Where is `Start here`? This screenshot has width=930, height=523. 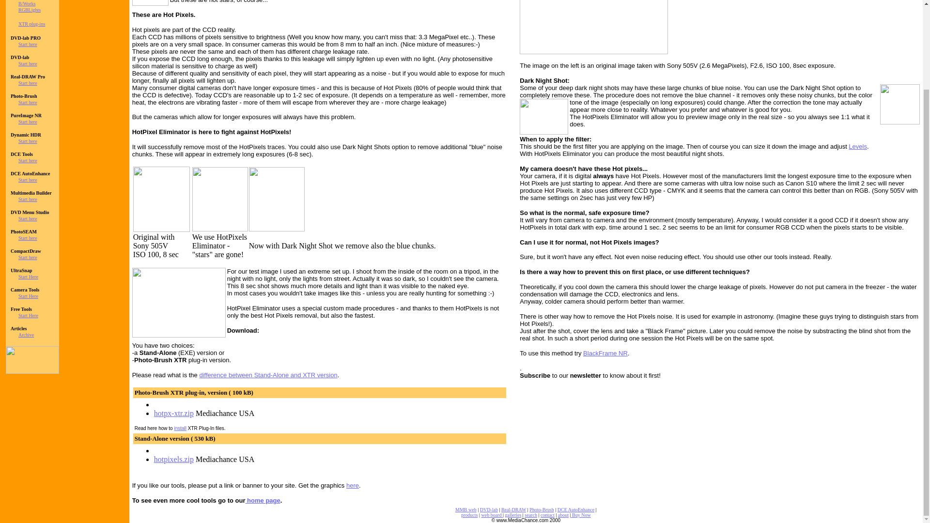
Start here is located at coordinates (28, 64).